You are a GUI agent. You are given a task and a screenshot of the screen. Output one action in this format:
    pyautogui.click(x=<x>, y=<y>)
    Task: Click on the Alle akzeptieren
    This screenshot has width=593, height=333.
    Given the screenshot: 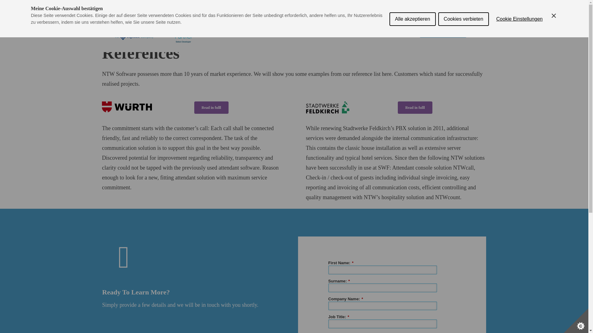 What is the action you would take?
    pyautogui.click(x=413, y=2)
    